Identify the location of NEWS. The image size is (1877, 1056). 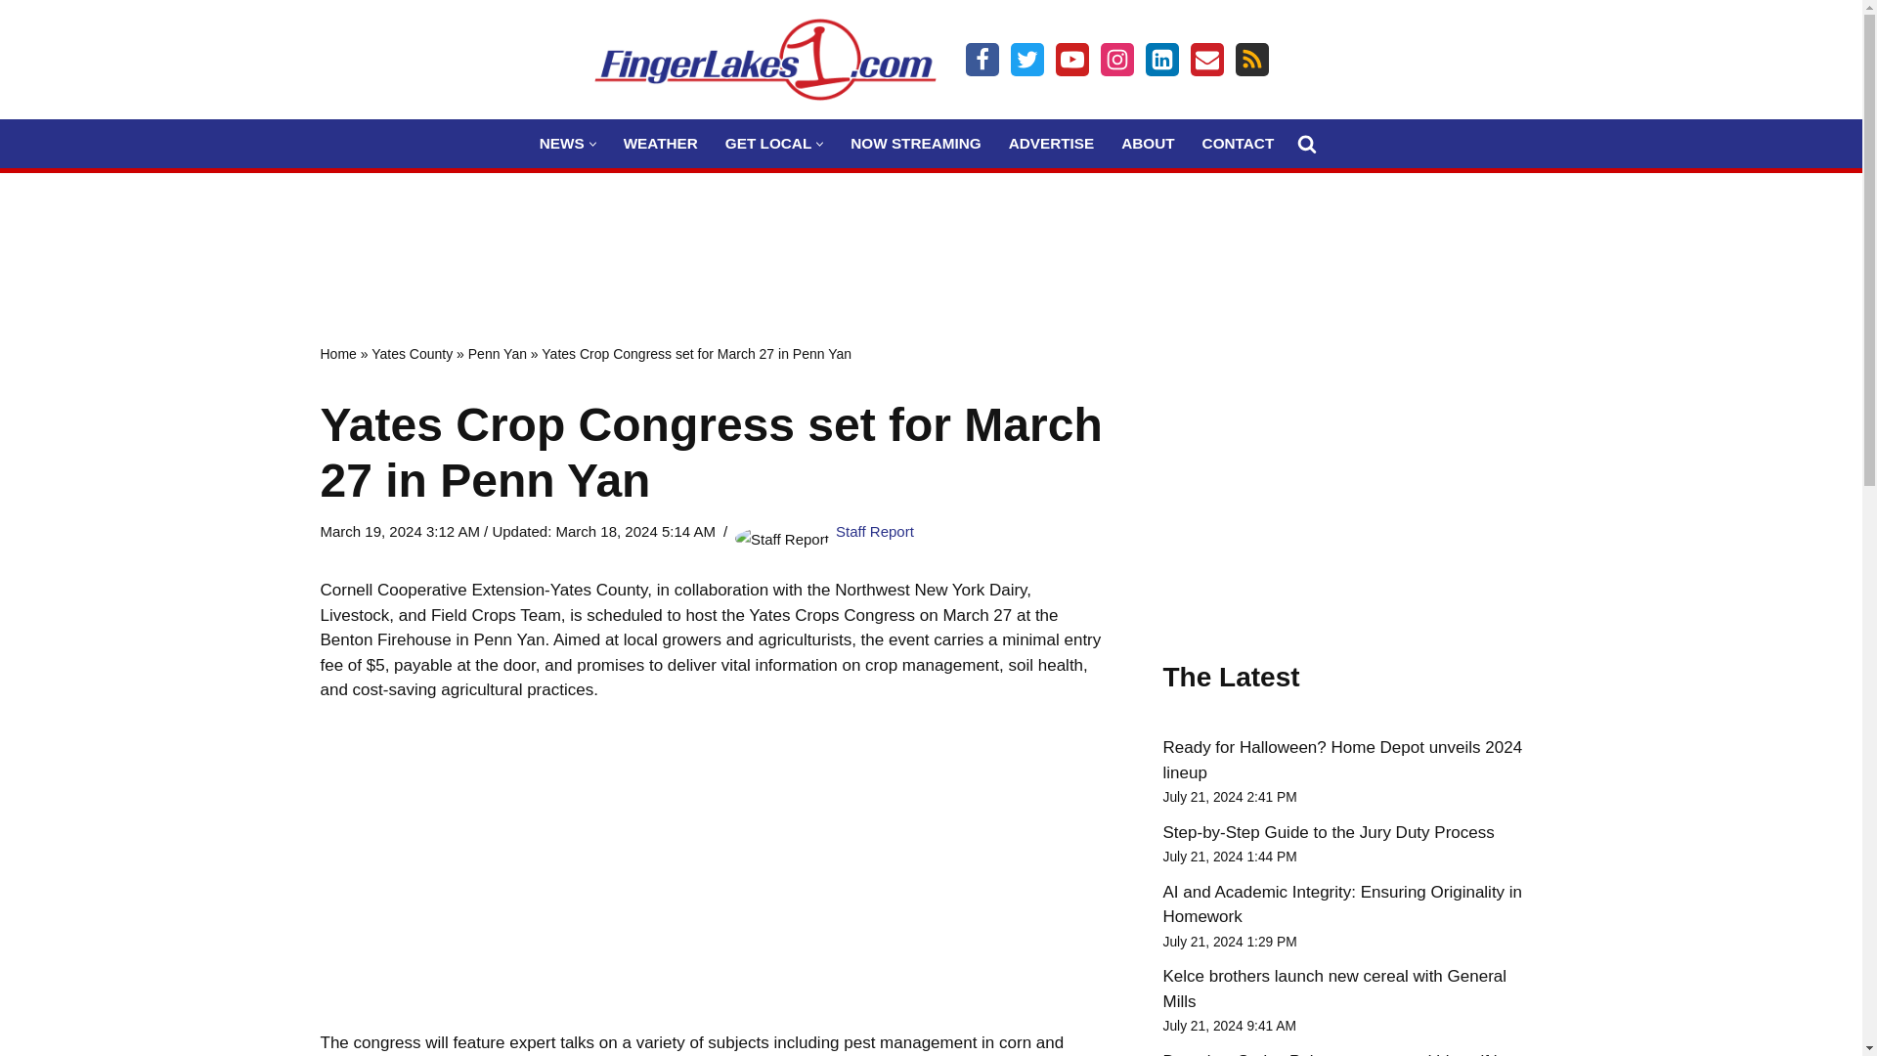
(561, 143).